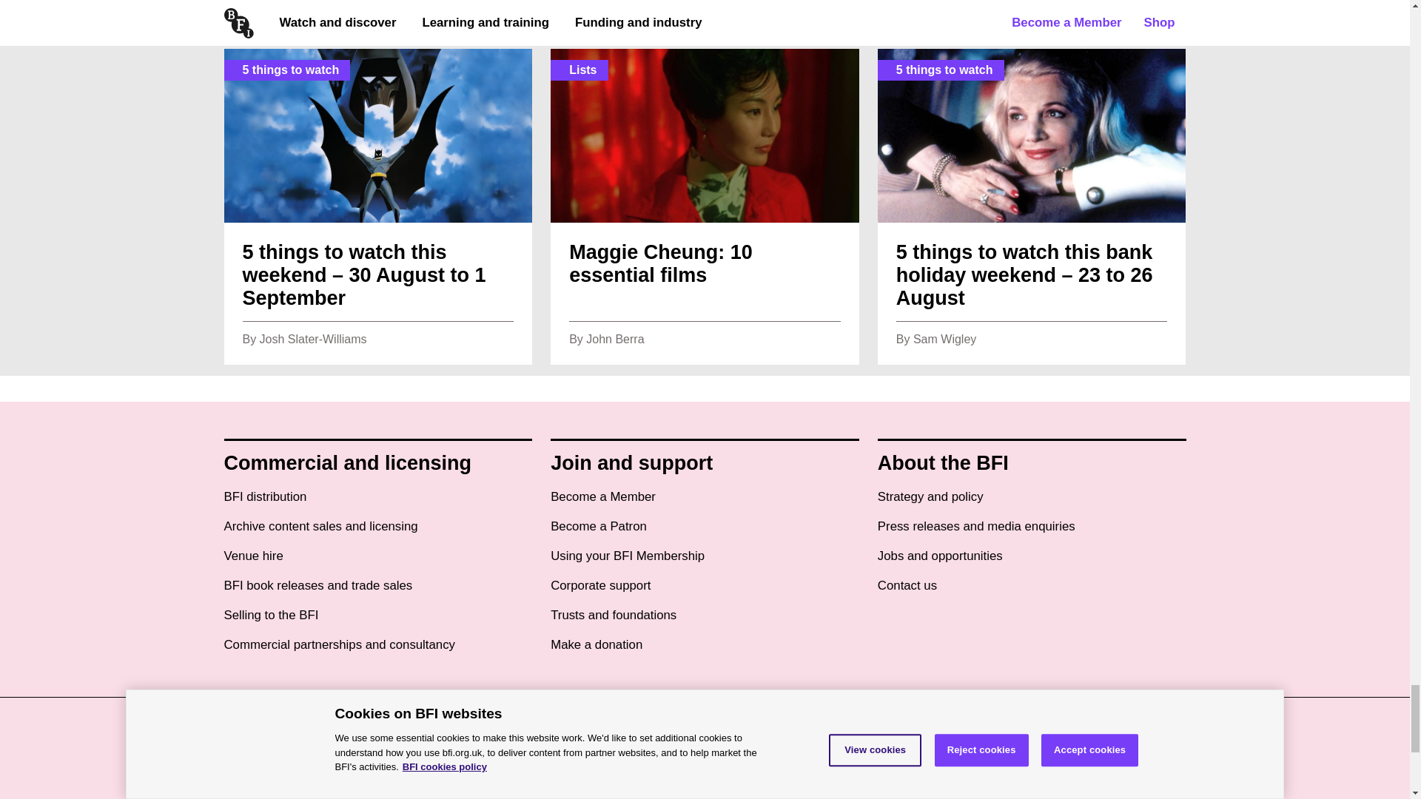  I want to click on Using your BFI Membership, so click(628, 556).